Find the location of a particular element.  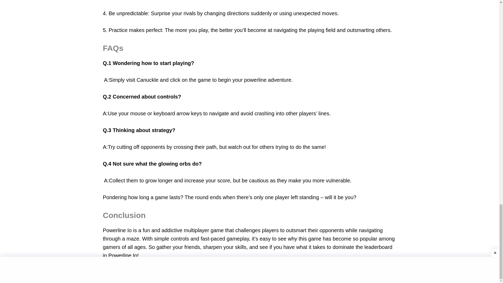

Disclaimer is located at coordinates (369, 277).